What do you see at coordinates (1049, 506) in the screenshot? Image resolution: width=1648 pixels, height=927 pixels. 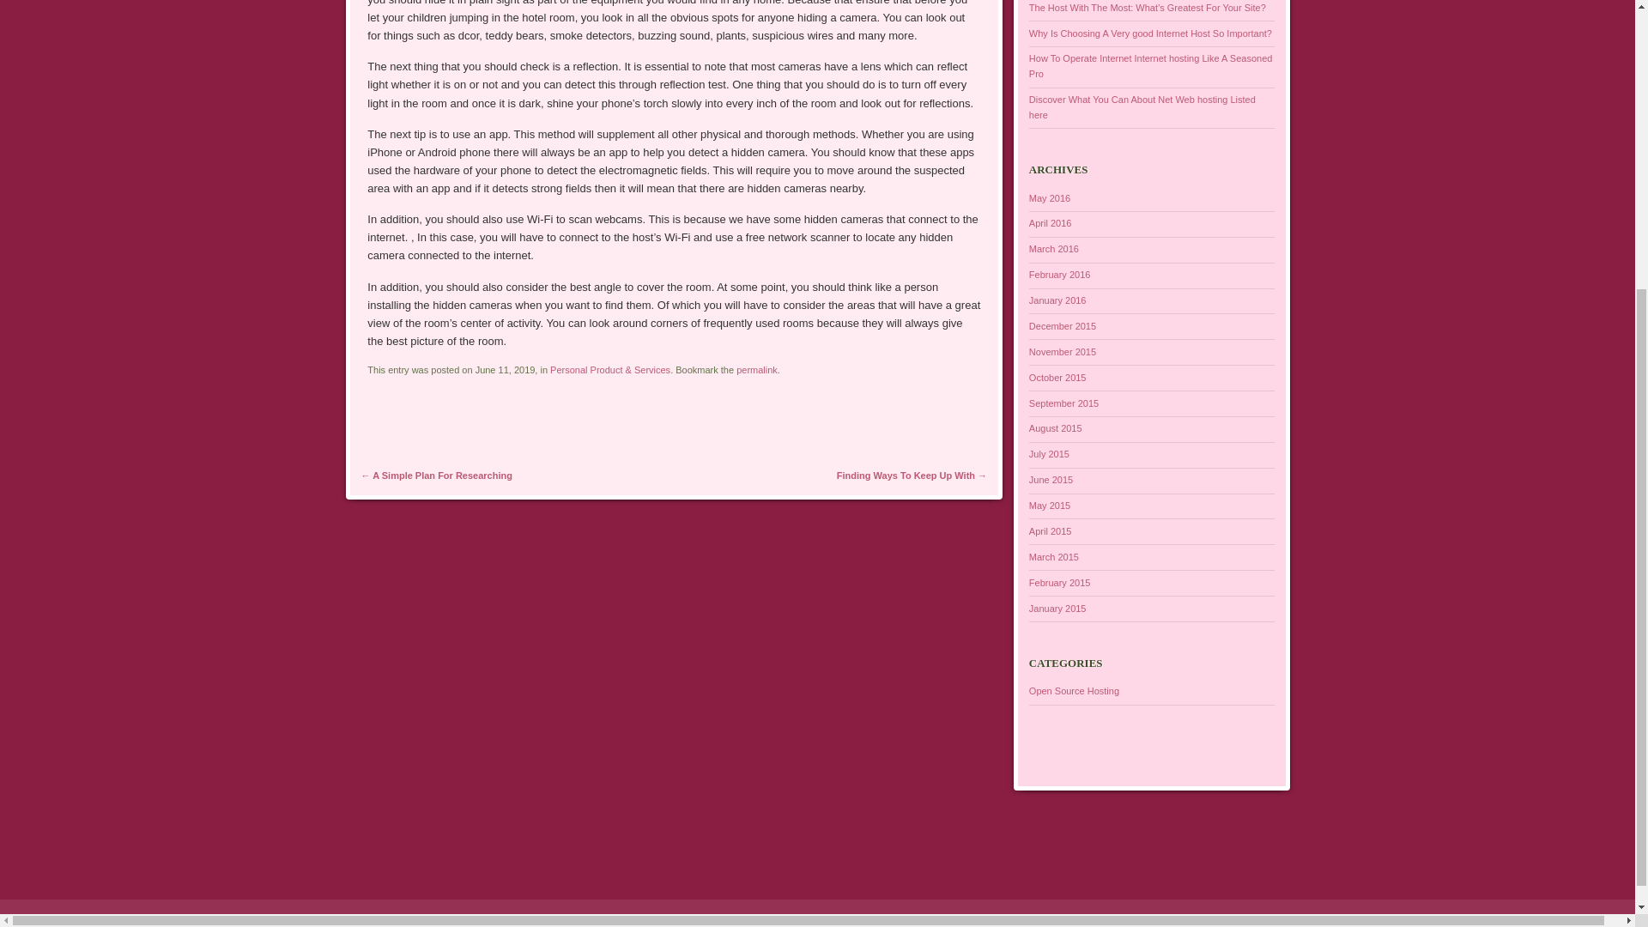 I see `May 2015` at bounding box center [1049, 506].